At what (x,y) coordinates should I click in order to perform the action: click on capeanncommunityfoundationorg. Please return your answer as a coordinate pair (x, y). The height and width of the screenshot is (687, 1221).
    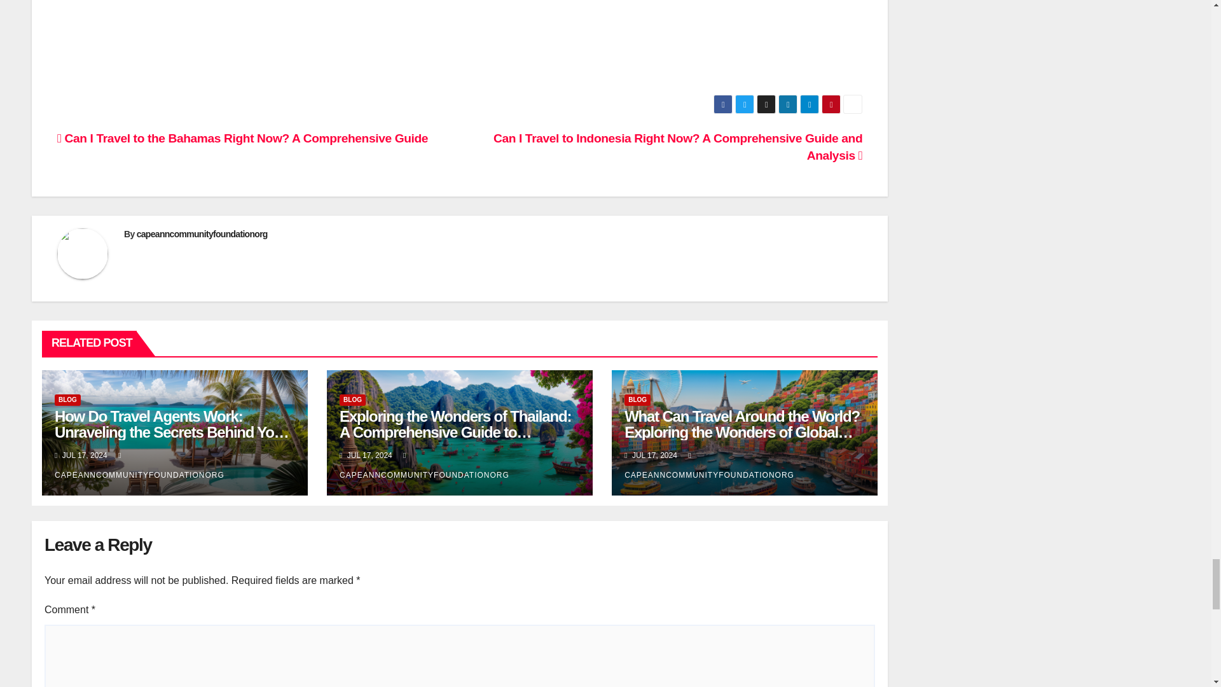
    Looking at the image, I should click on (202, 233).